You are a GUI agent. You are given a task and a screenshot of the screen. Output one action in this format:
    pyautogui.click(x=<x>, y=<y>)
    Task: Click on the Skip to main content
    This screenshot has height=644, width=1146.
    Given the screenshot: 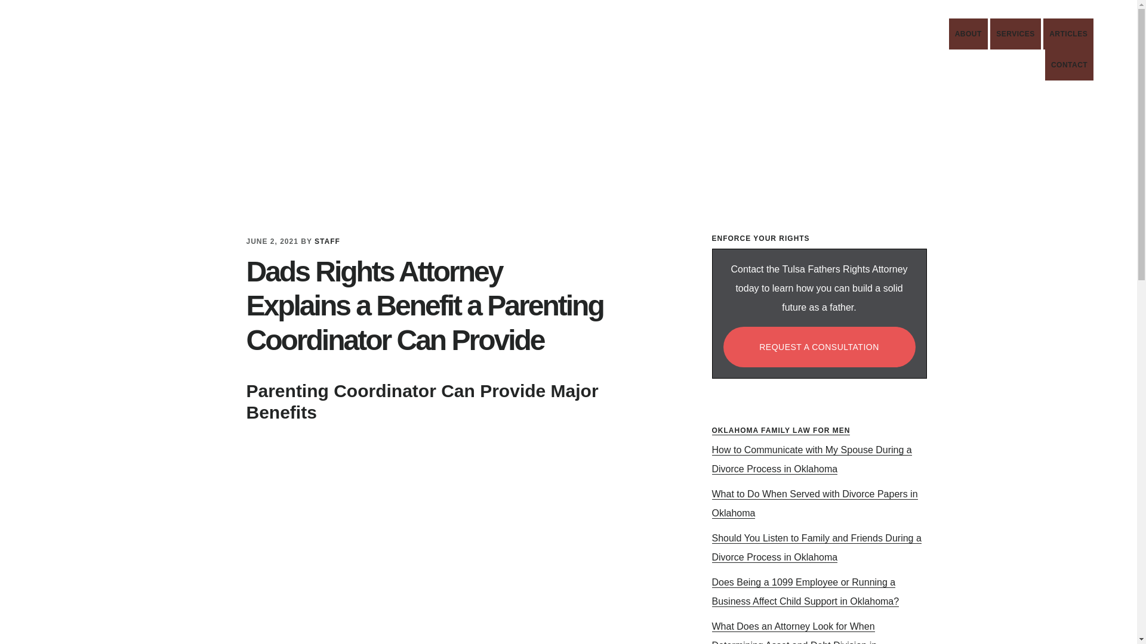 What is the action you would take?
    pyautogui.click(x=327, y=241)
    